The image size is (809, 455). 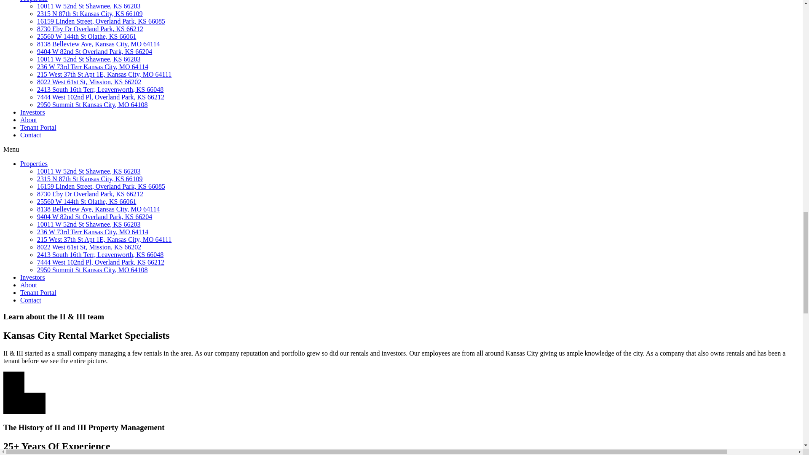 What do you see at coordinates (29, 285) in the screenshot?
I see `About` at bounding box center [29, 285].